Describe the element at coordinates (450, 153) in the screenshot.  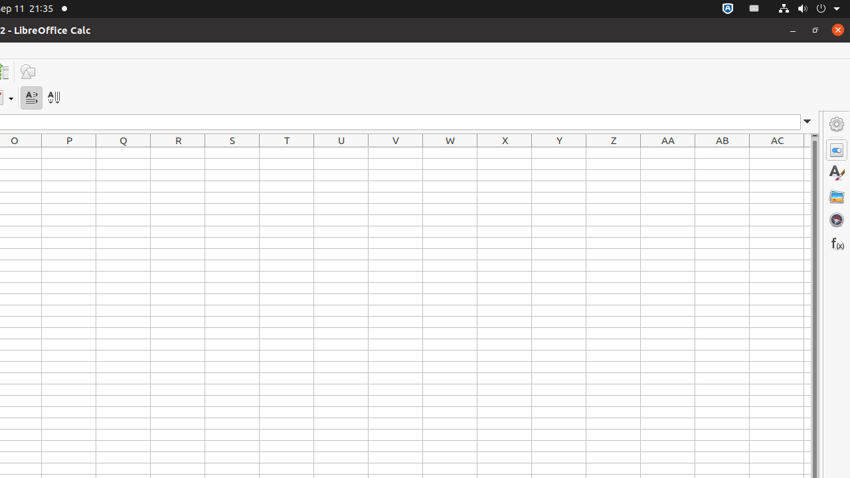
I see `W1` at that location.